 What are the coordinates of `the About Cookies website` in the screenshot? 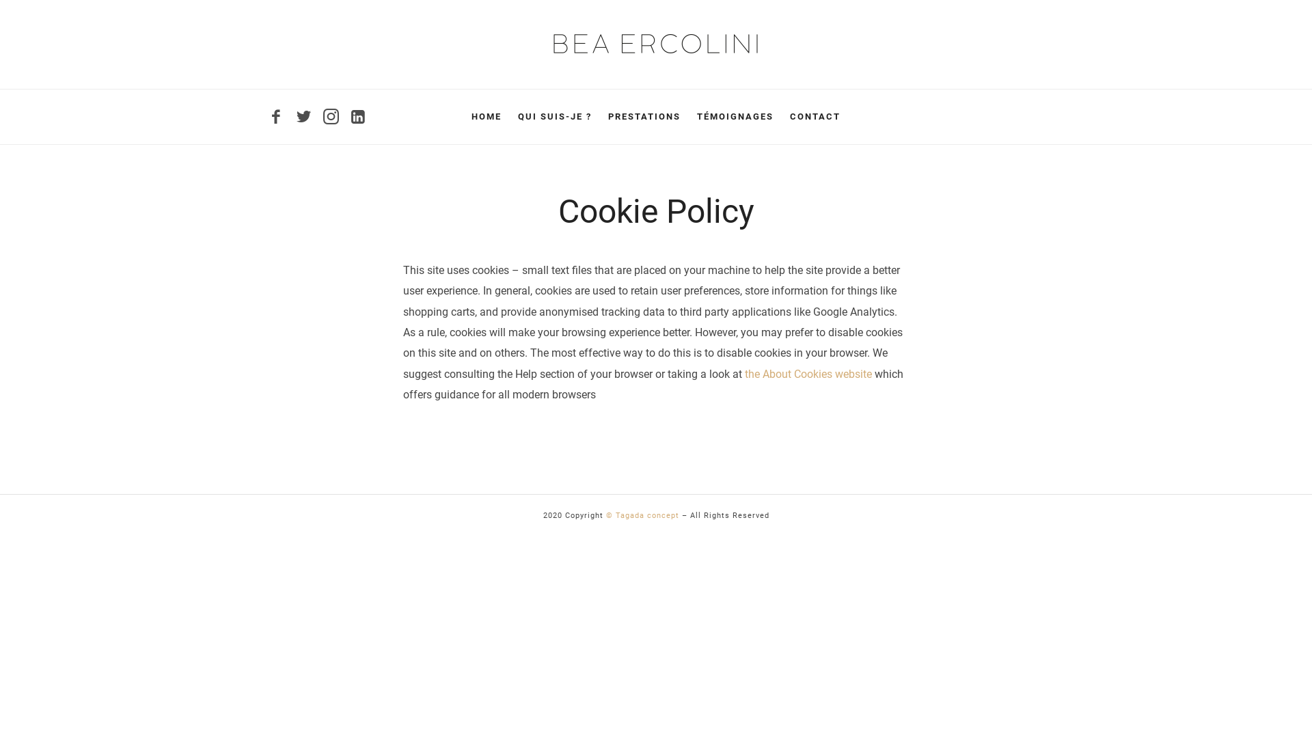 It's located at (808, 374).